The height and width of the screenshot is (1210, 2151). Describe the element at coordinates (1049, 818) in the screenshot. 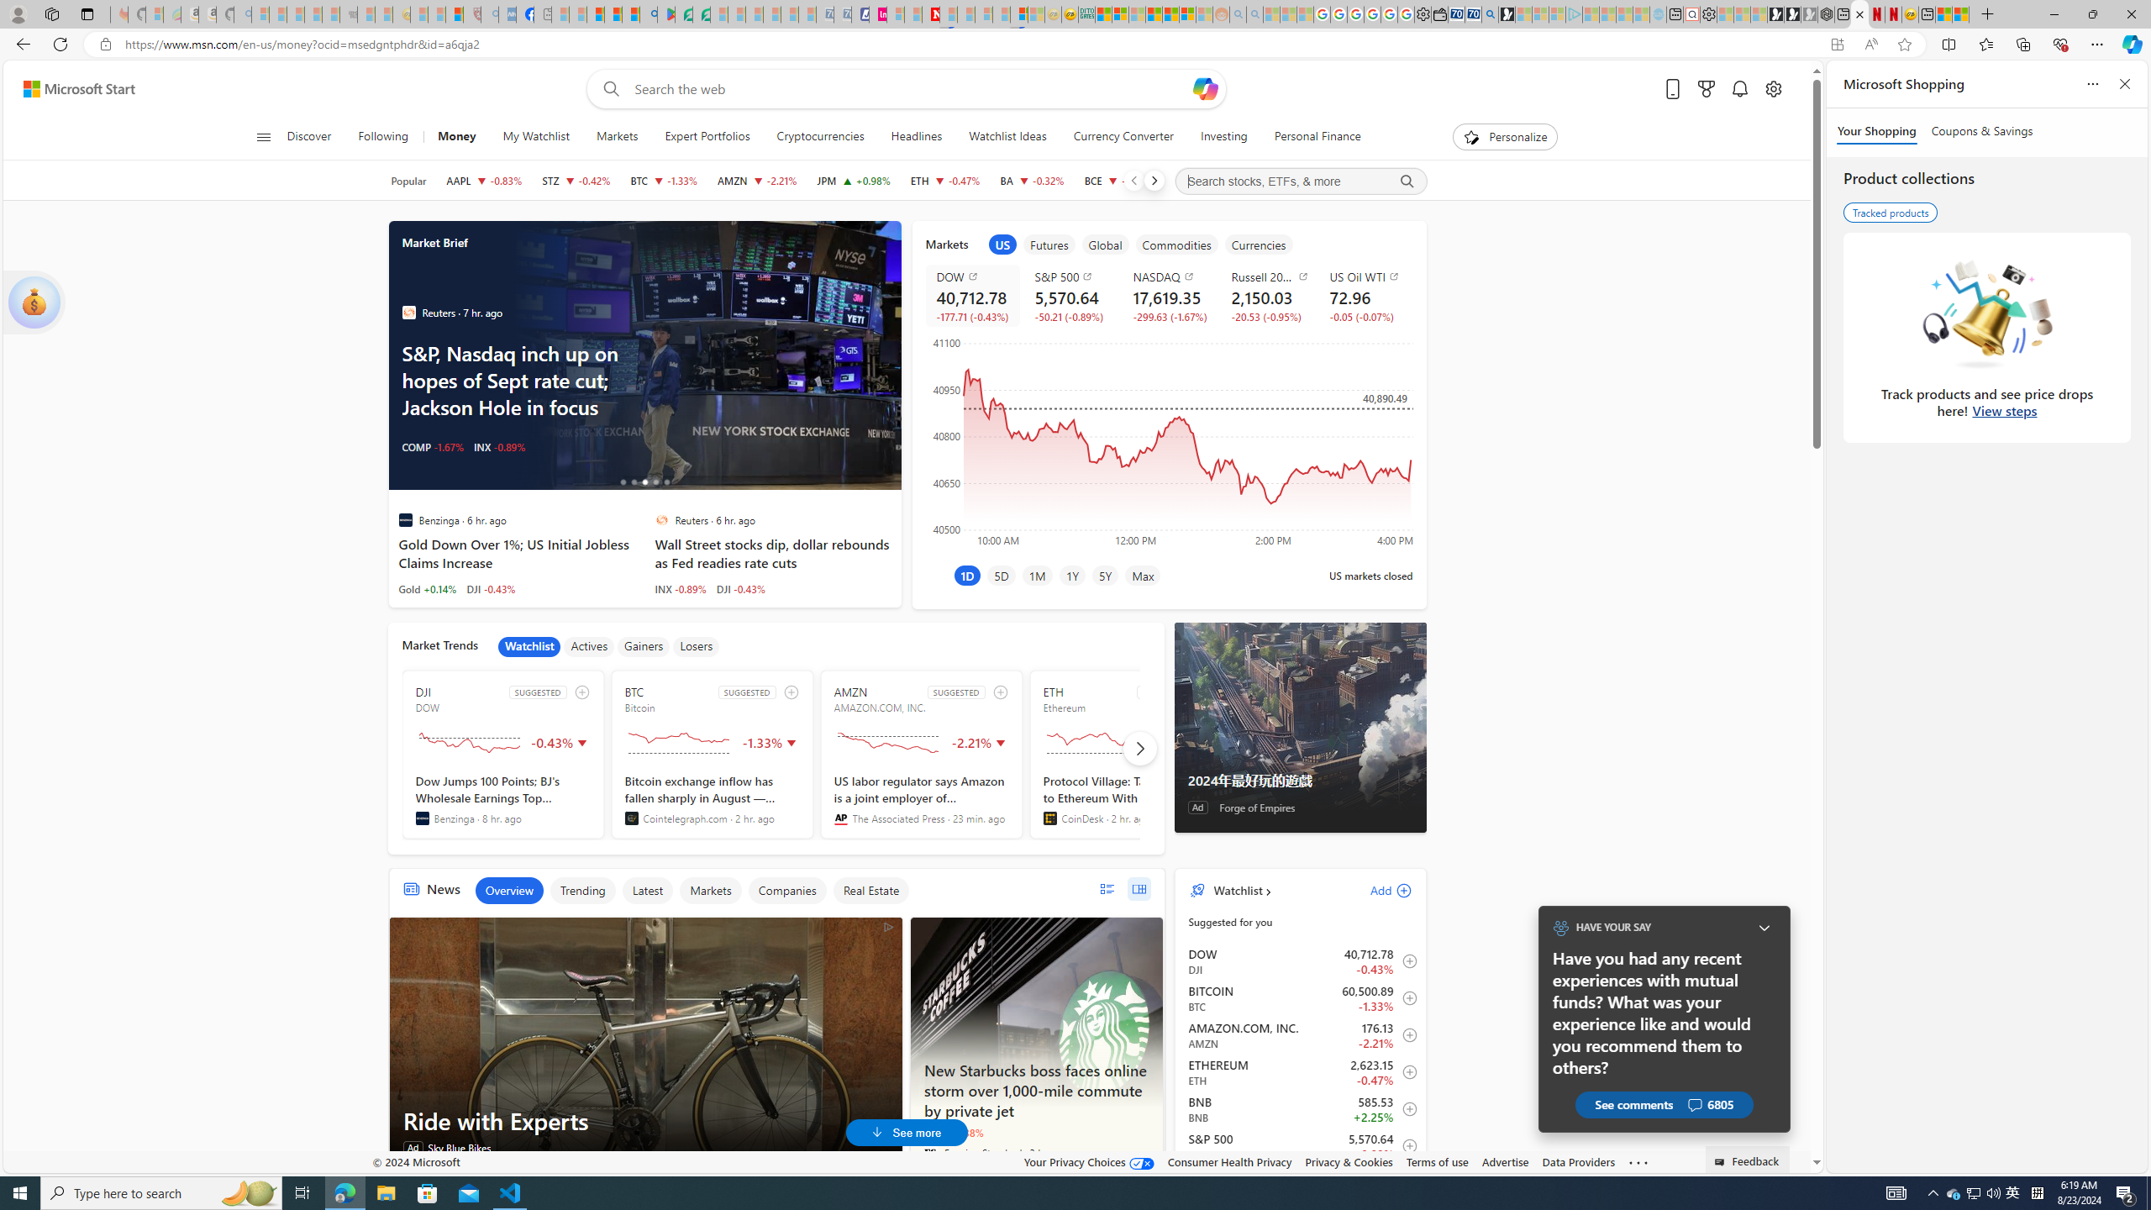

I see `CoinDesk` at that location.